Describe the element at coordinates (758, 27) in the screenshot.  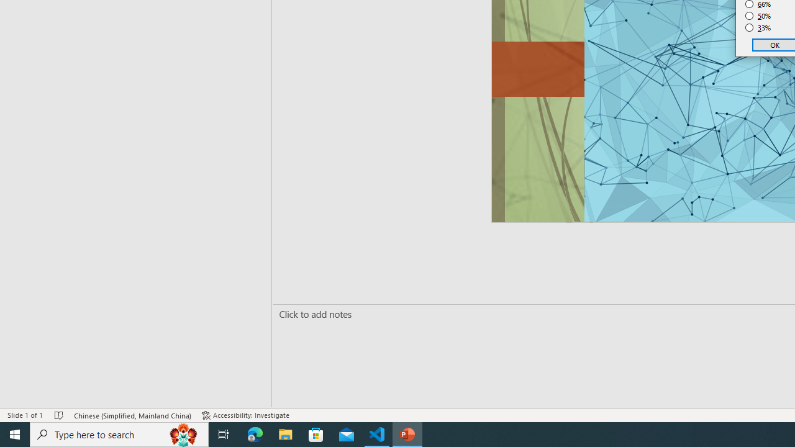
I see `33%` at that location.